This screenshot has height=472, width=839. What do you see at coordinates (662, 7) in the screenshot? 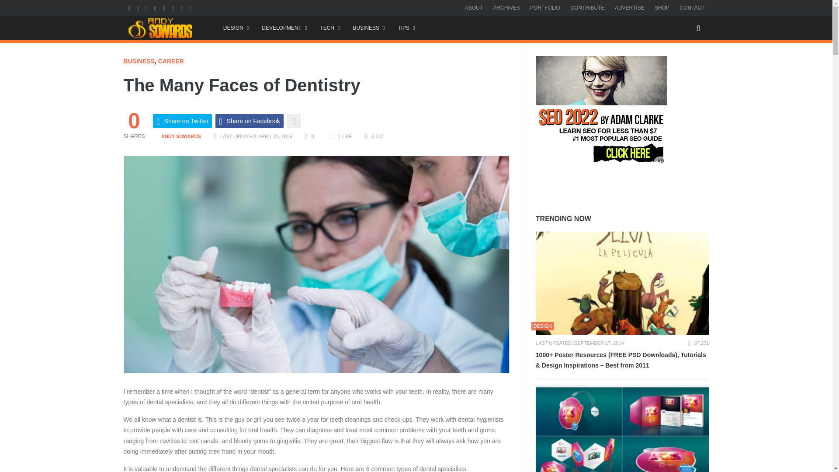
I see `SHOP` at bounding box center [662, 7].